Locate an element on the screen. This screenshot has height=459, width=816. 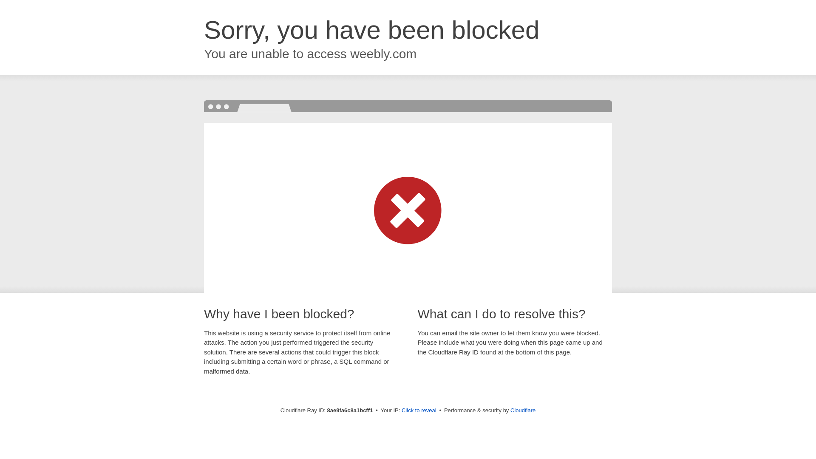
Click to reveal is located at coordinates (419, 411).